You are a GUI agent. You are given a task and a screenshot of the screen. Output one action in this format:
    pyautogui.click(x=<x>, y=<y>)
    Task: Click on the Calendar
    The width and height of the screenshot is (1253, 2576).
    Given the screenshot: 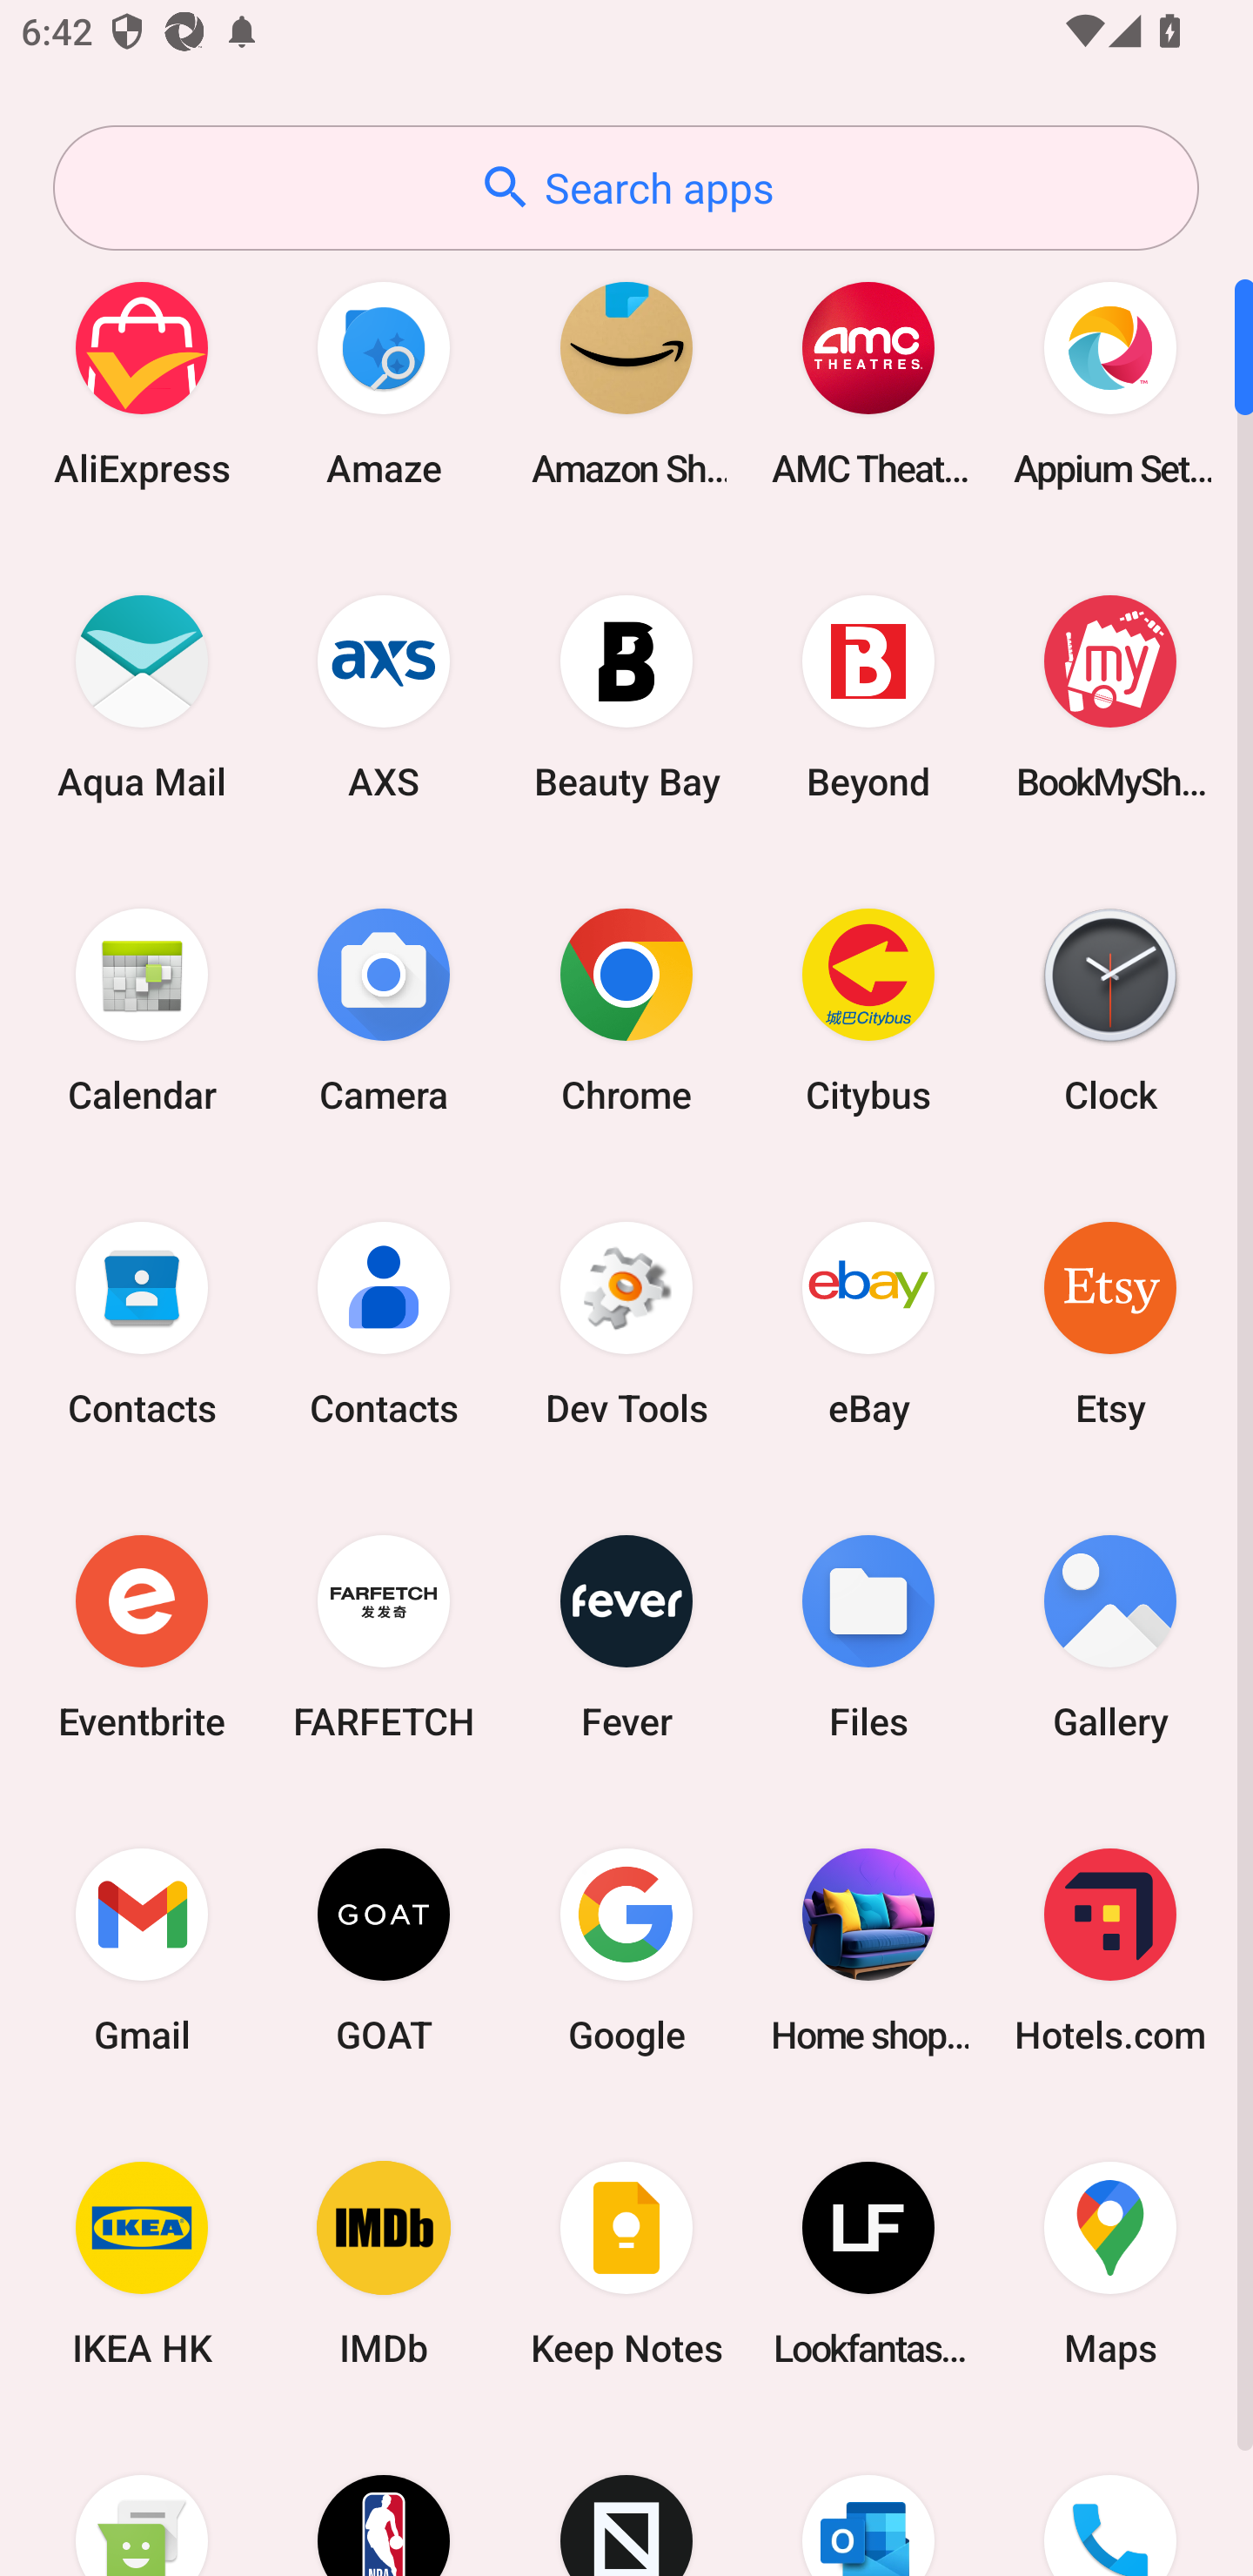 What is the action you would take?
    pyautogui.click(x=142, y=1010)
    